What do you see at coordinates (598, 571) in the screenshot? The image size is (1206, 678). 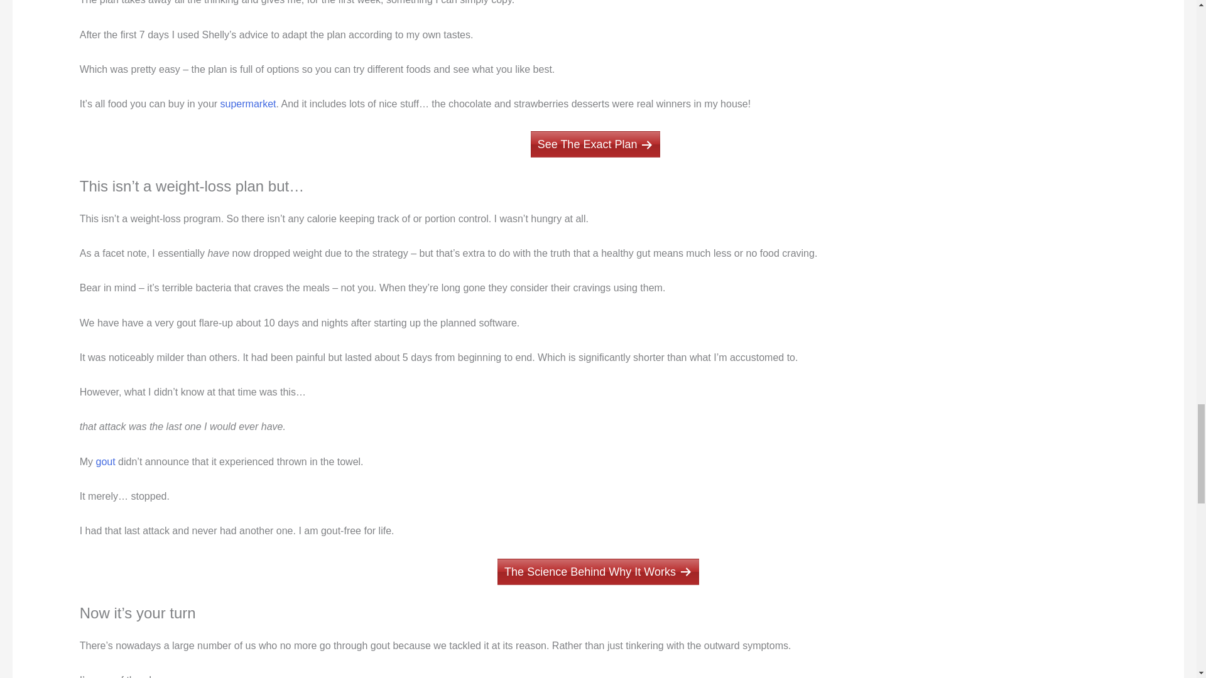 I see `The Science Behind Why It Works` at bounding box center [598, 571].